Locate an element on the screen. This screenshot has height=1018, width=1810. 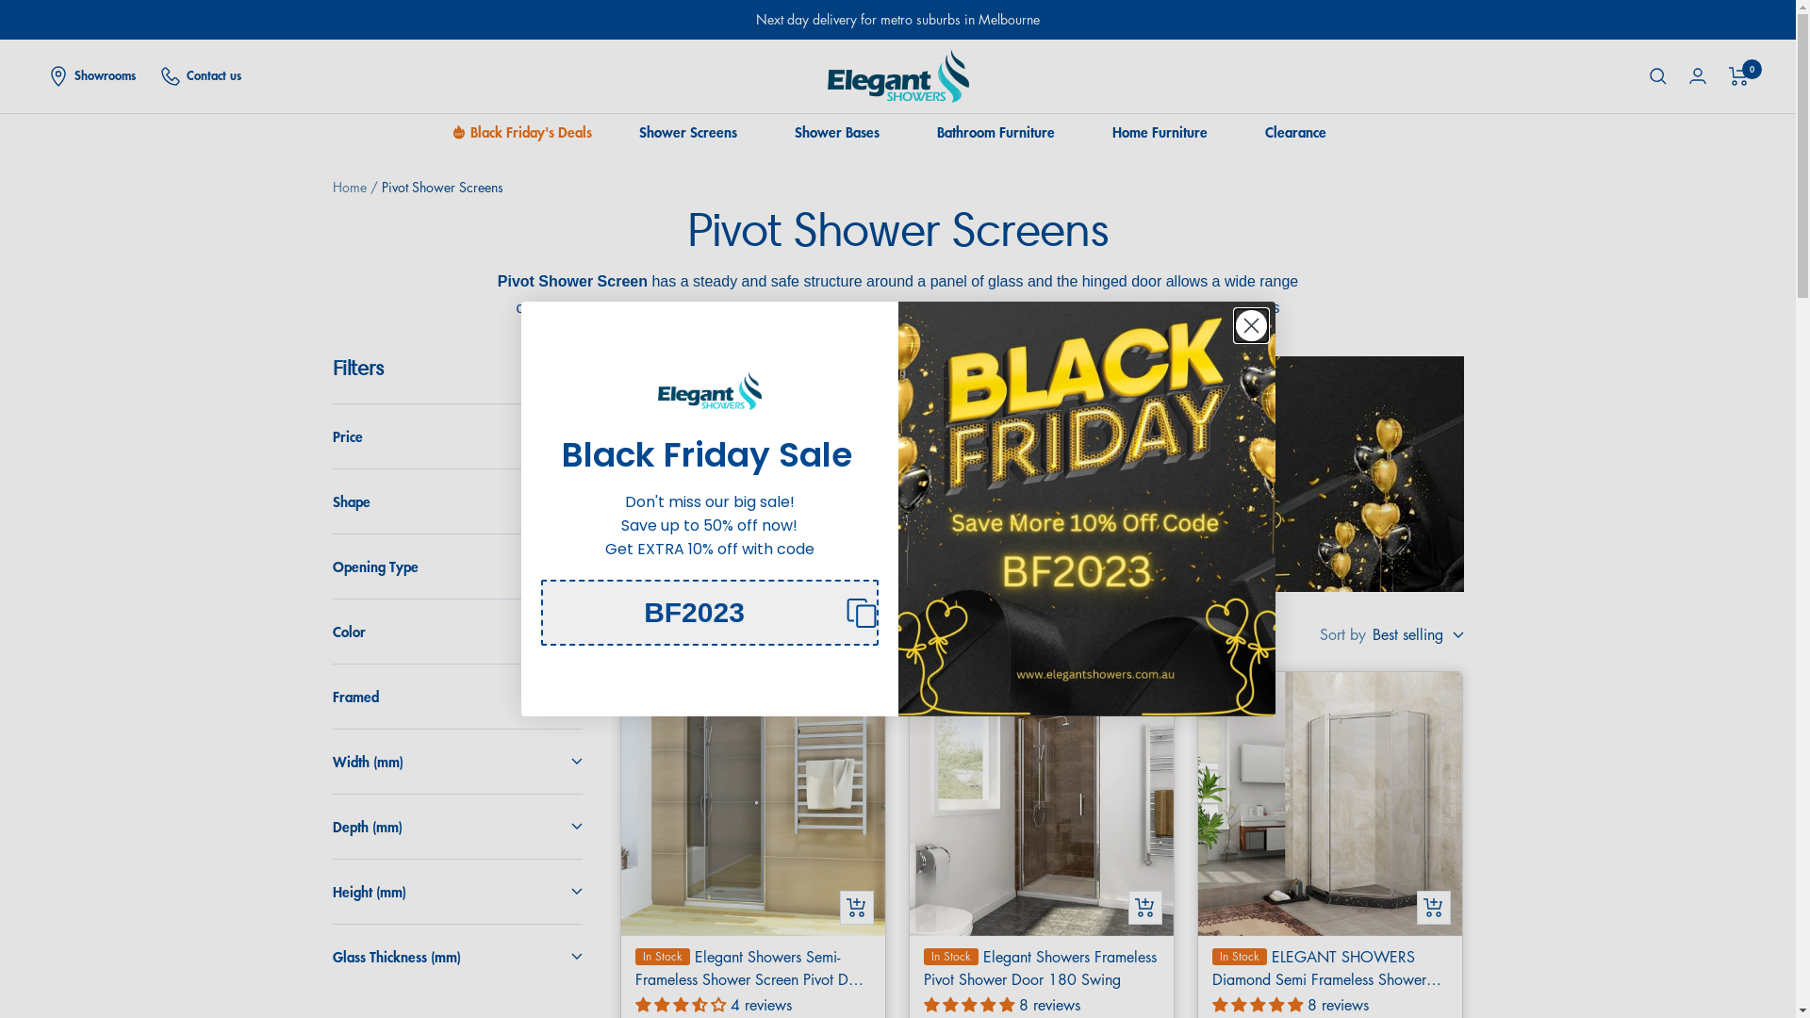
Clearance is located at coordinates (1295, 132).